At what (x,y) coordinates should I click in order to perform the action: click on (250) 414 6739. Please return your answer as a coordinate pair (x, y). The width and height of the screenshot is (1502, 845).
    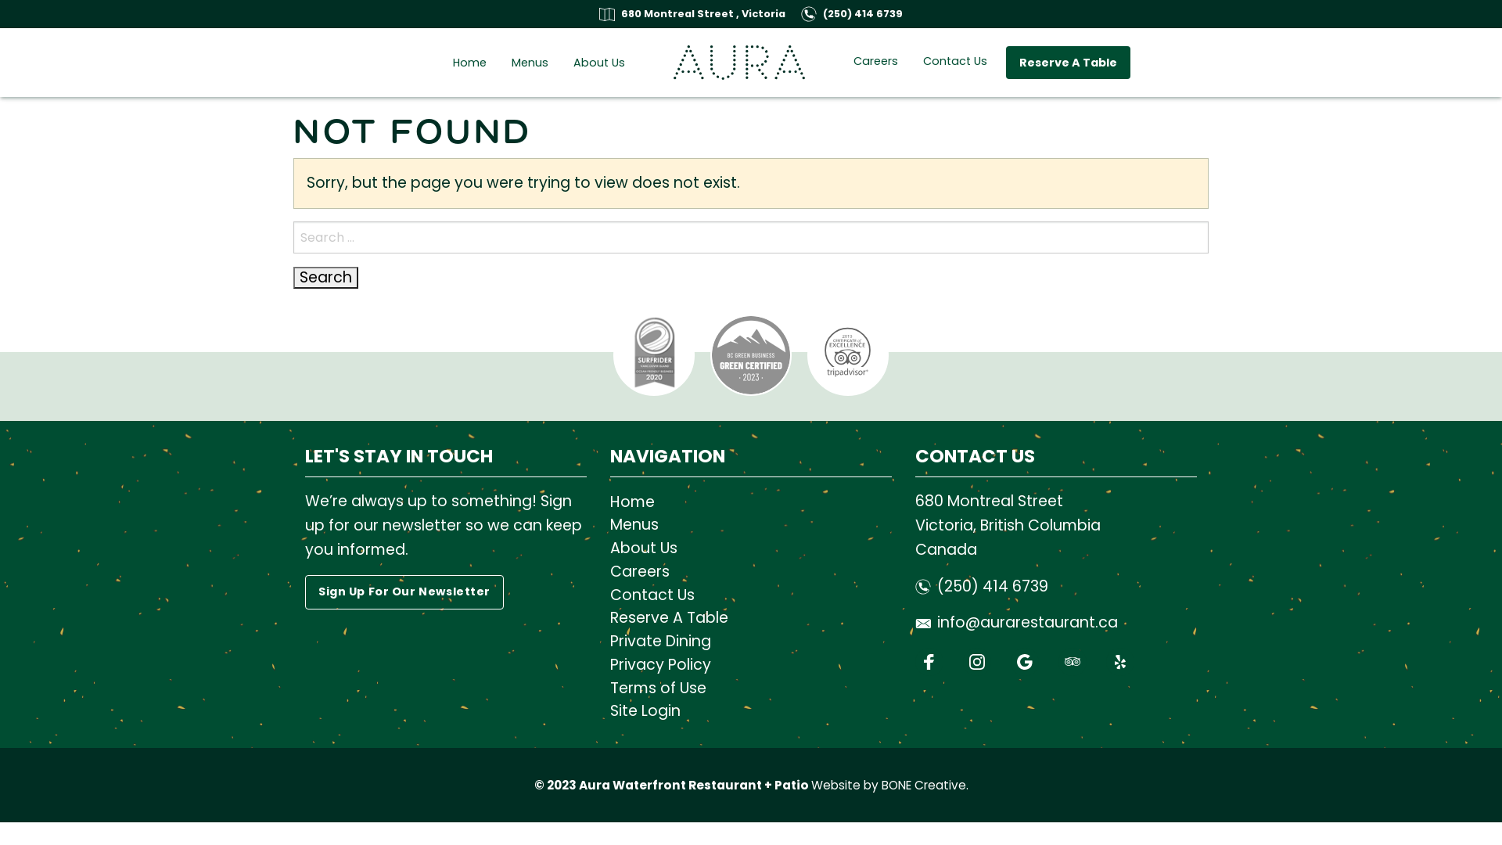
    Looking at the image, I should click on (852, 14).